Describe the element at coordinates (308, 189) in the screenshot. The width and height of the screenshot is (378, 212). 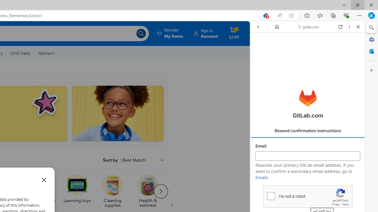
I see `Dashboard` at that location.